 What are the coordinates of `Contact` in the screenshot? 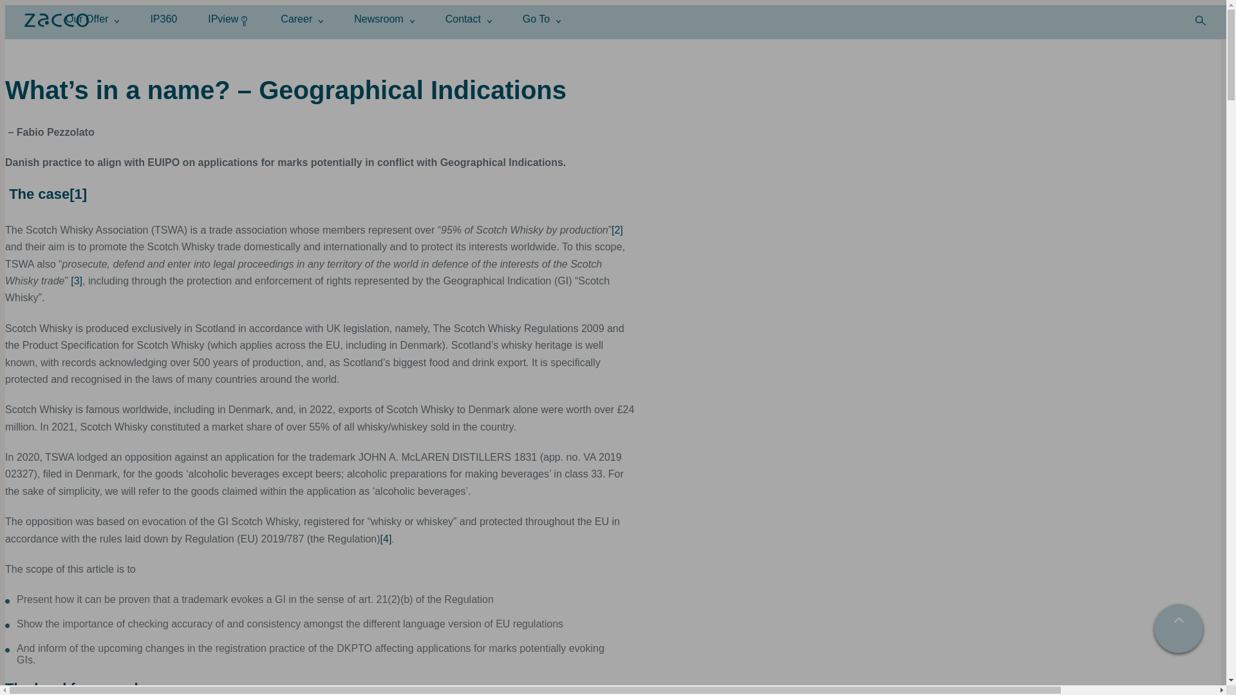 It's located at (469, 18).